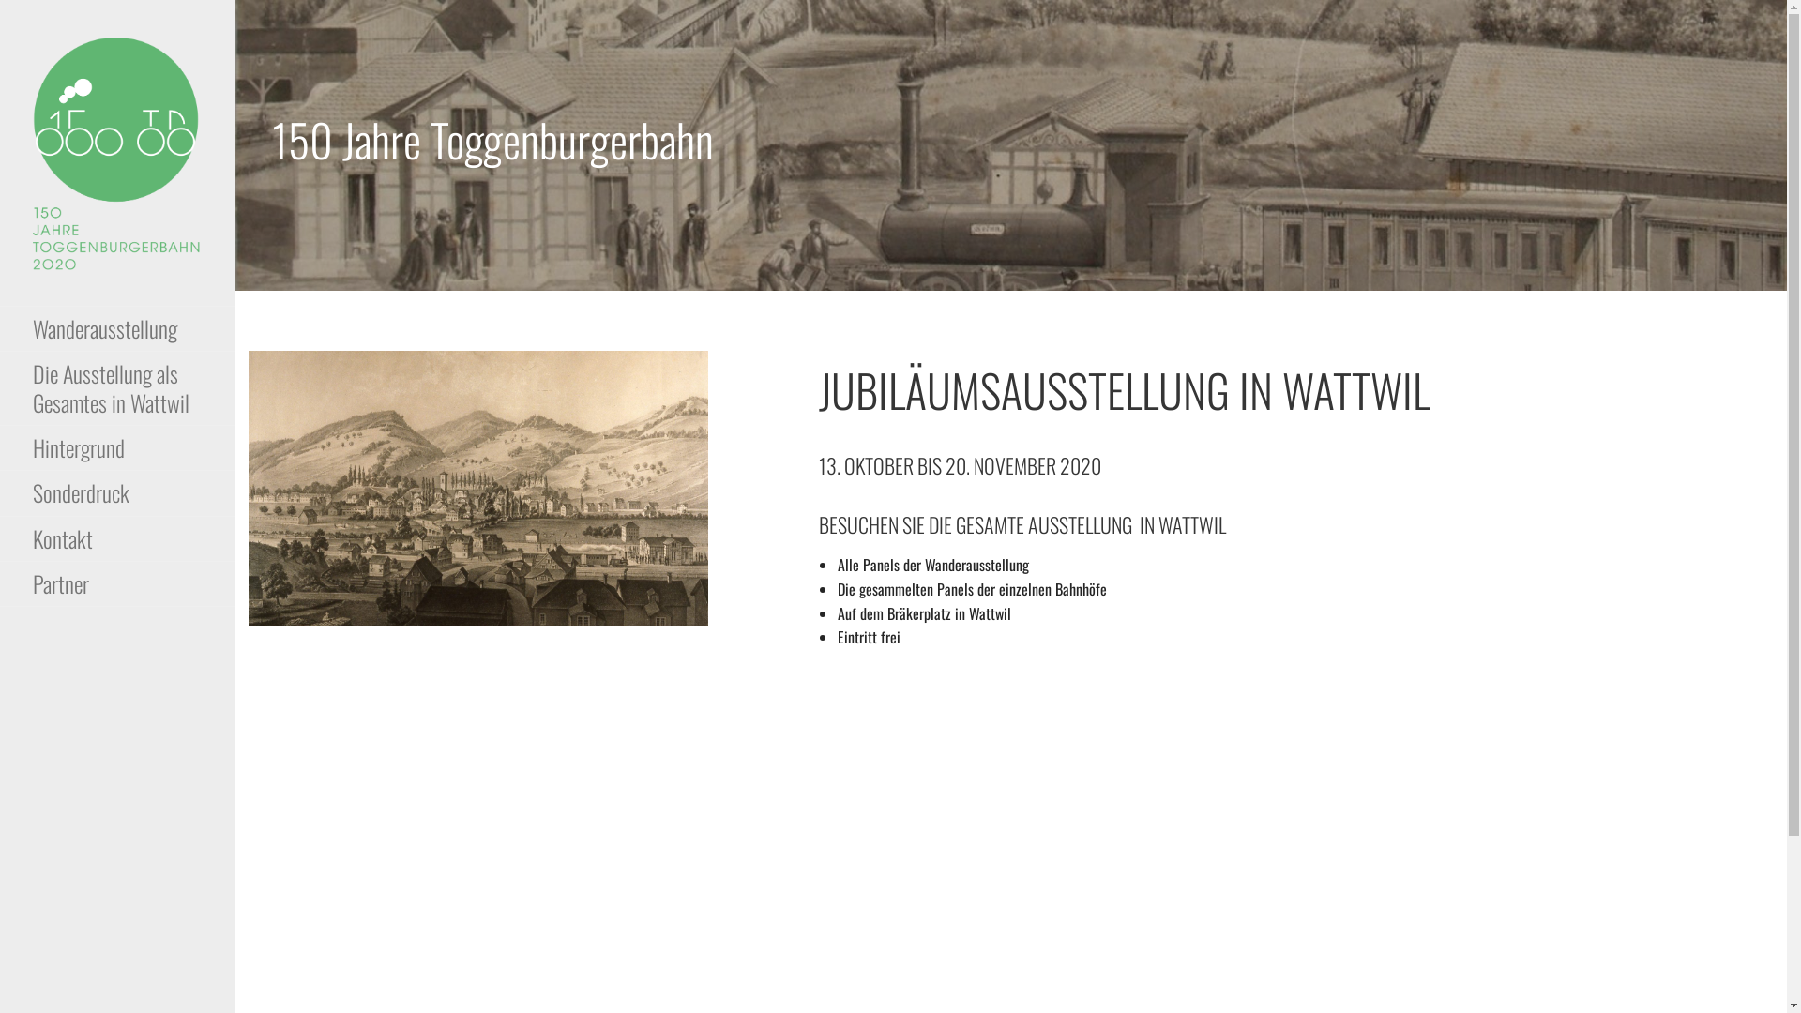  What do you see at coordinates (117, 448) in the screenshot?
I see `Hintergrund` at bounding box center [117, 448].